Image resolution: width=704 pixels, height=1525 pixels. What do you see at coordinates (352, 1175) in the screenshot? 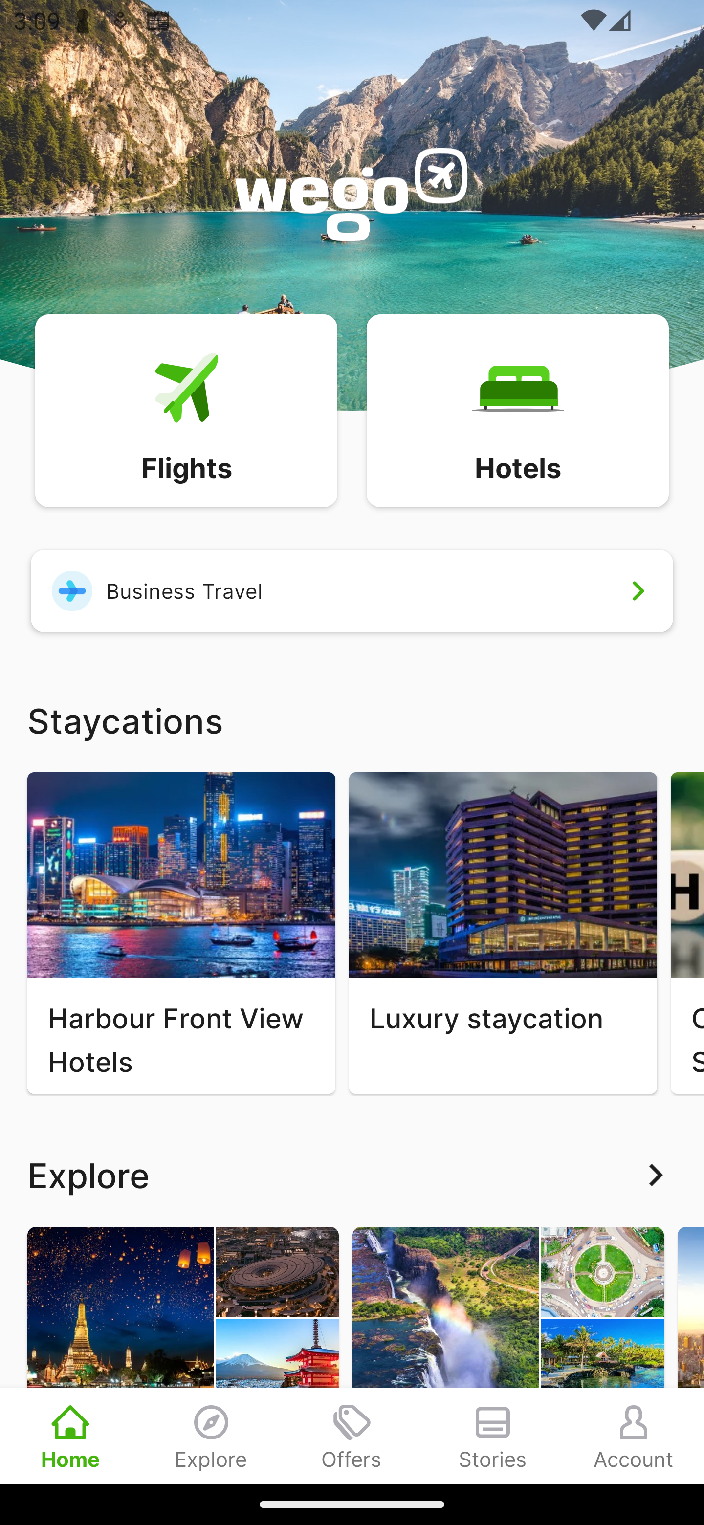
I see `Explore` at bounding box center [352, 1175].